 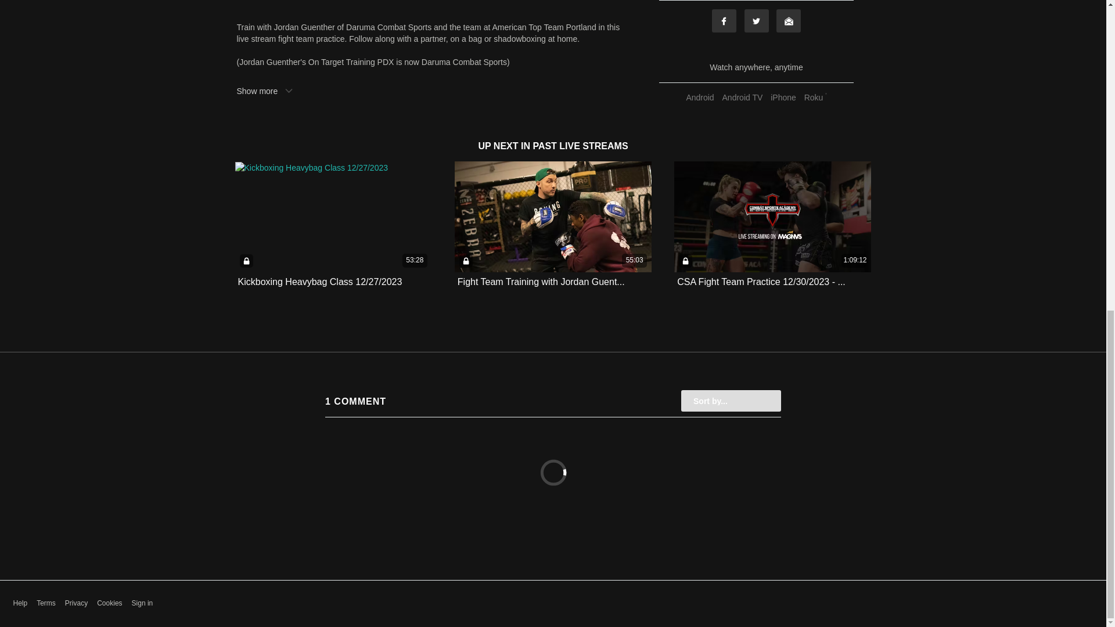 I want to click on Terms, so click(x=46, y=603).